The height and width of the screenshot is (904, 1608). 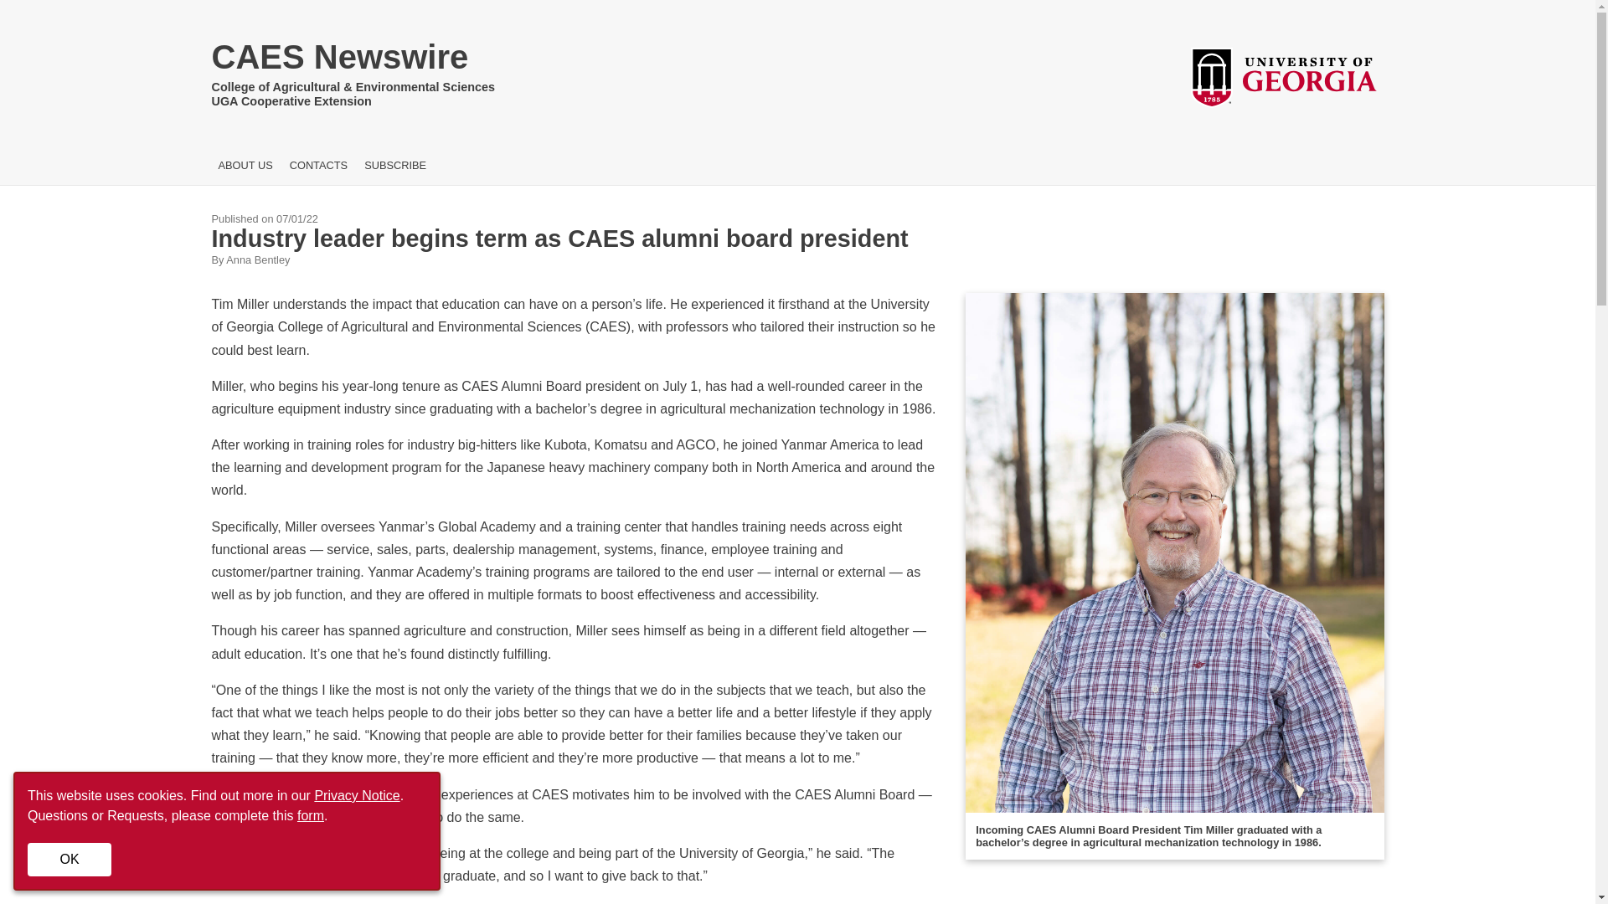 What do you see at coordinates (395, 166) in the screenshot?
I see `SUBSCRIBE` at bounding box center [395, 166].